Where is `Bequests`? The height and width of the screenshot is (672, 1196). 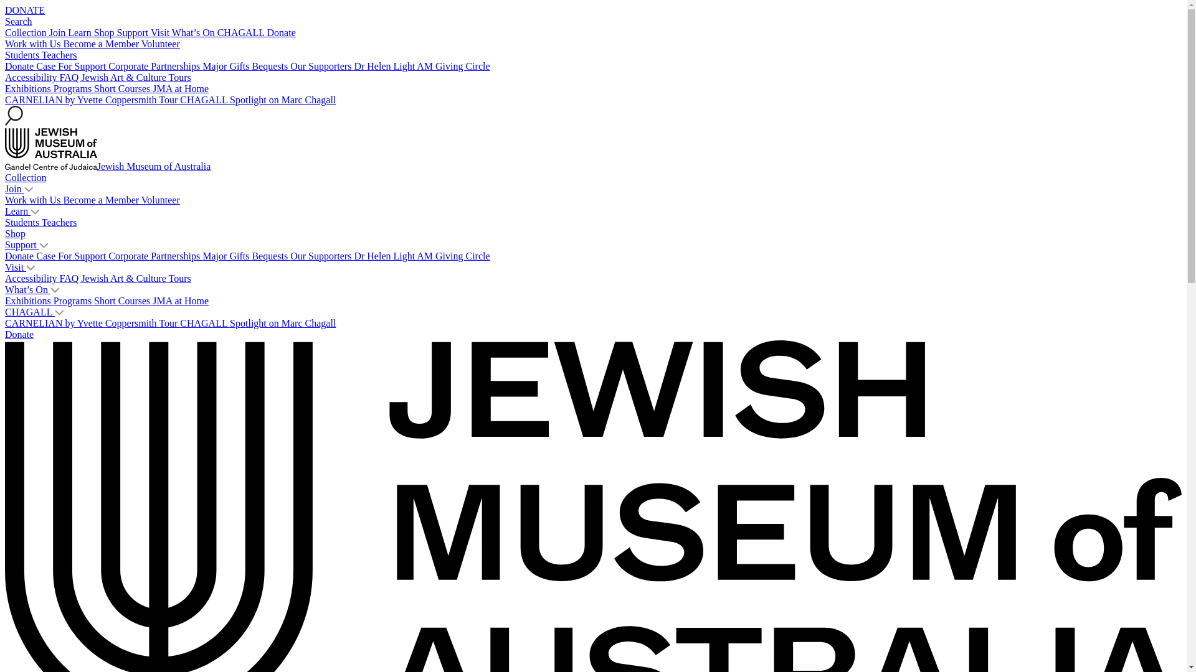 Bequests is located at coordinates (271, 256).